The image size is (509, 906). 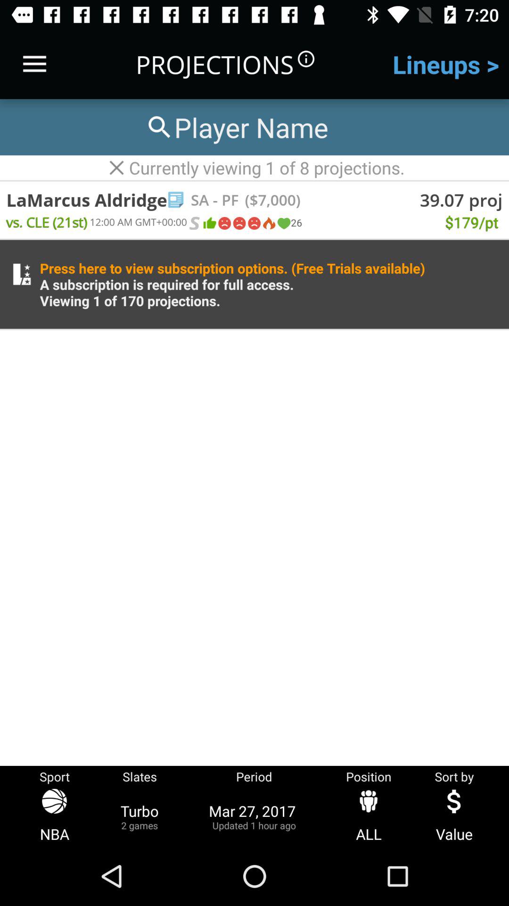 What do you see at coordinates (55, 816) in the screenshot?
I see `select nba with its logo` at bounding box center [55, 816].